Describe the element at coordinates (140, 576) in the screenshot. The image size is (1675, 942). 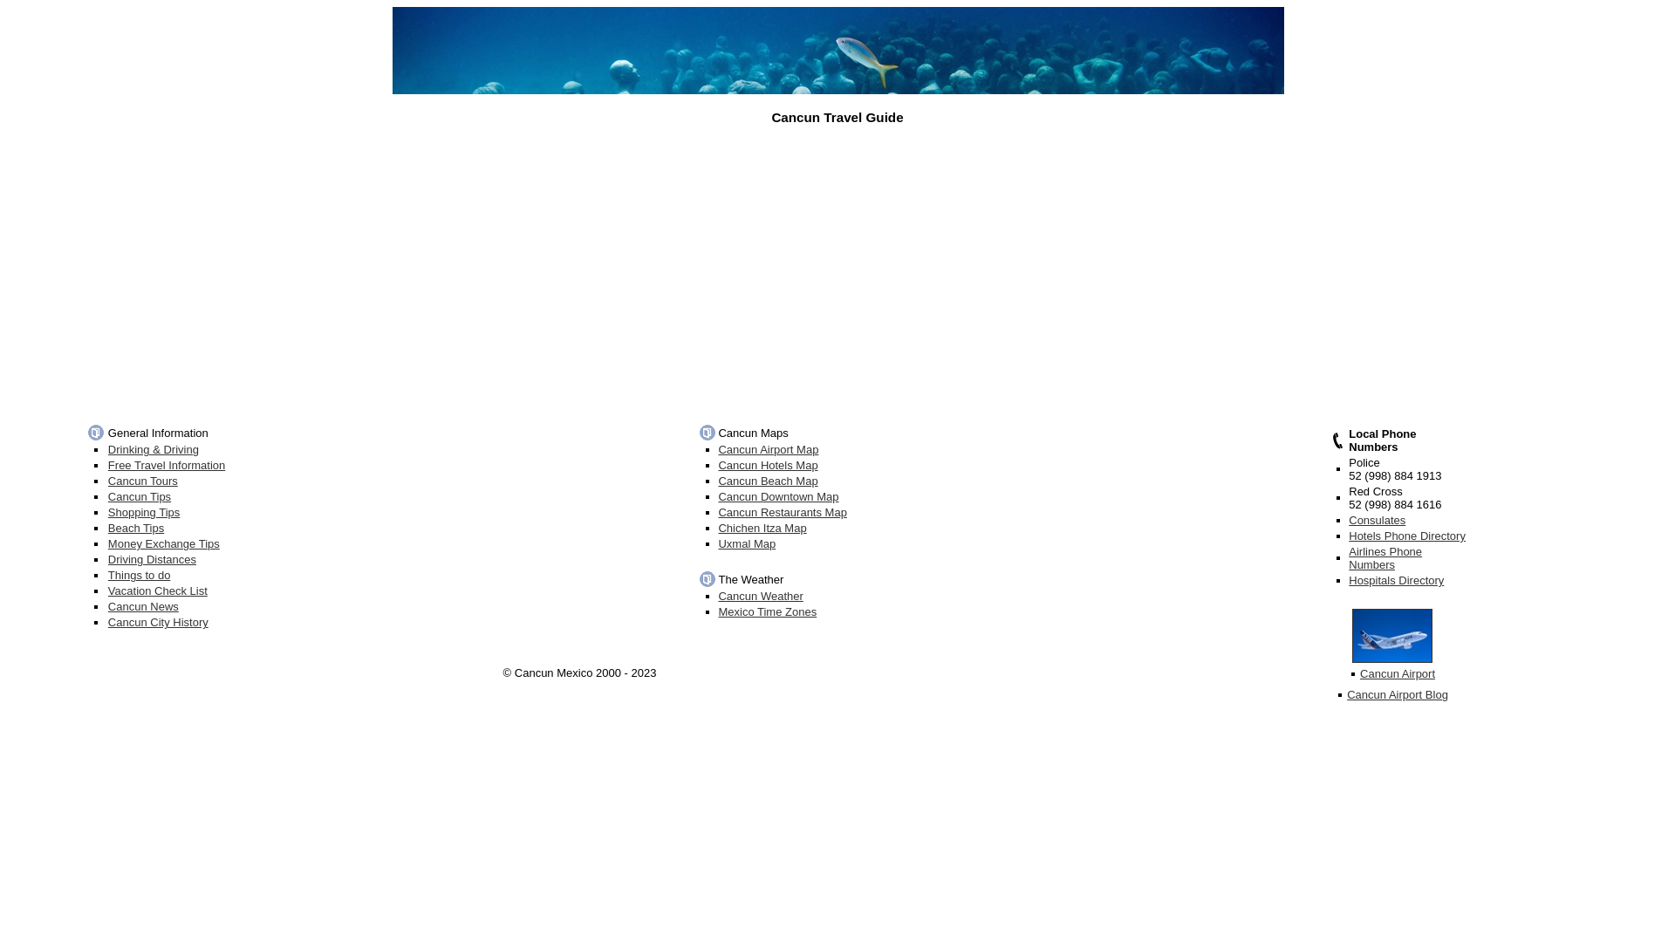
I see `Things to do` at that location.